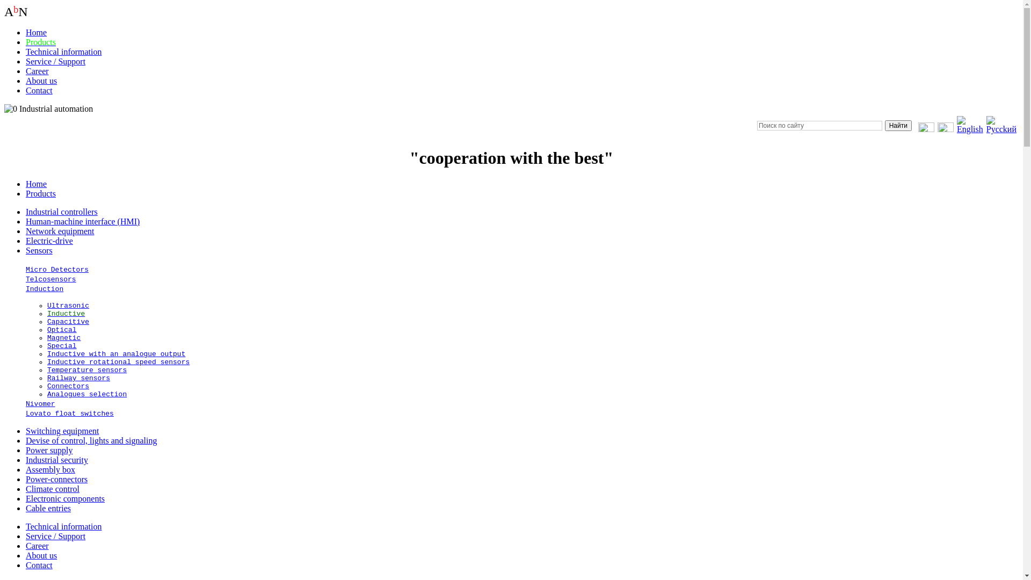  What do you see at coordinates (83, 221) in the screenshot?
I see `Human-machine interface (HMI)` at bounding box center [83, 221].